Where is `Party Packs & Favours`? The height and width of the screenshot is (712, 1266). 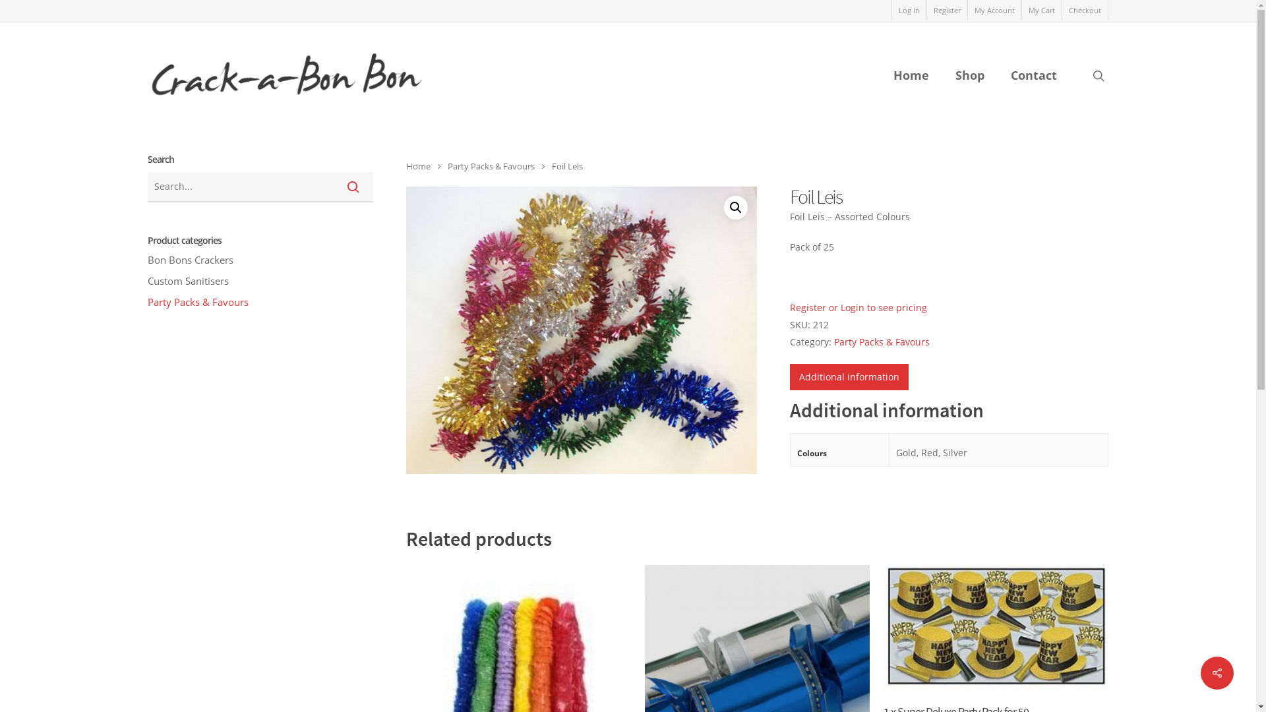 Party Packs & Favours is located at coordinates (882, 341).